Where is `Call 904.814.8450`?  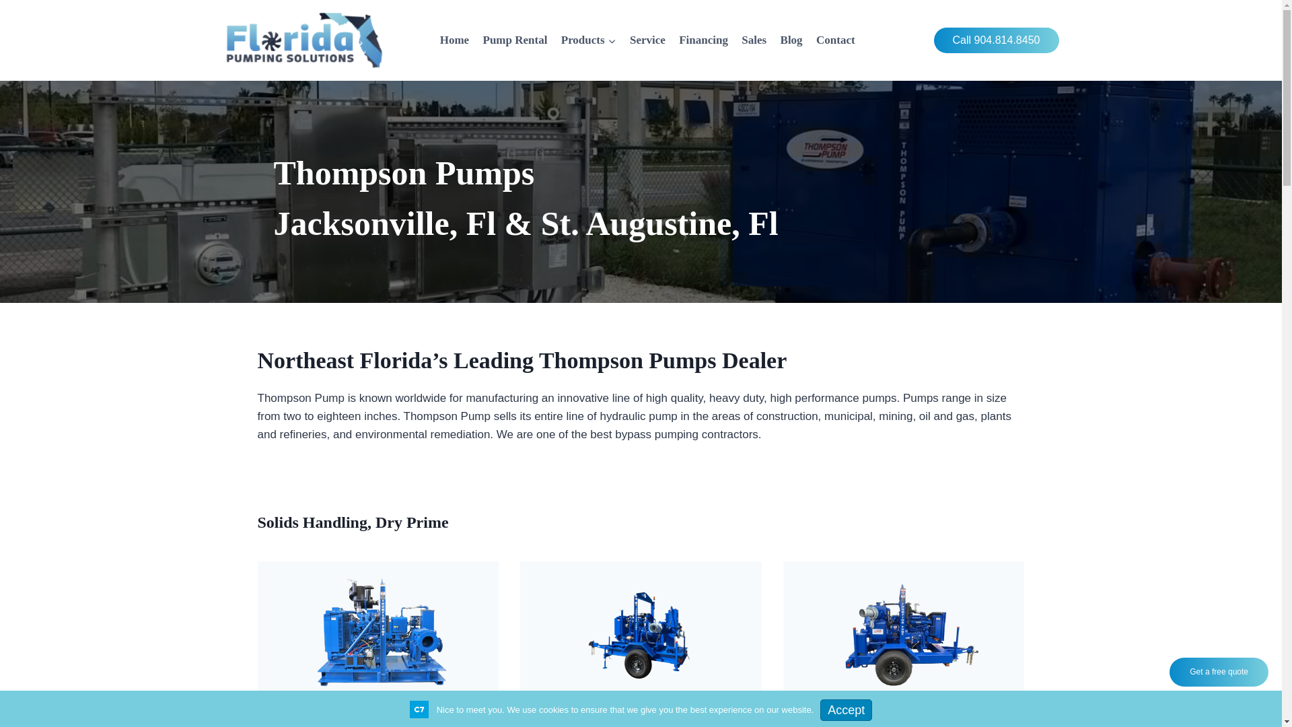 Call 904.814.8450 is located at coordinates (997, 40).